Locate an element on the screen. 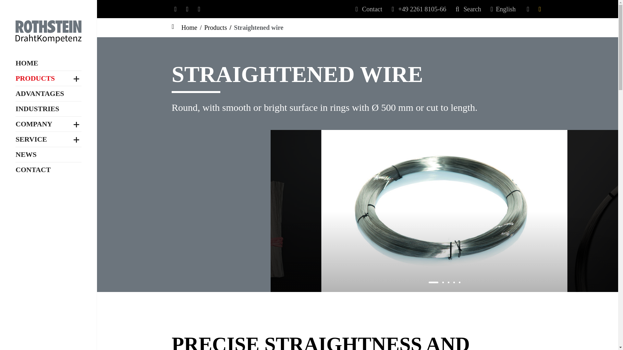 Image resolution: width=623 pixels, height=350 pixels. Plain wire is located at coordinates (49, 105).